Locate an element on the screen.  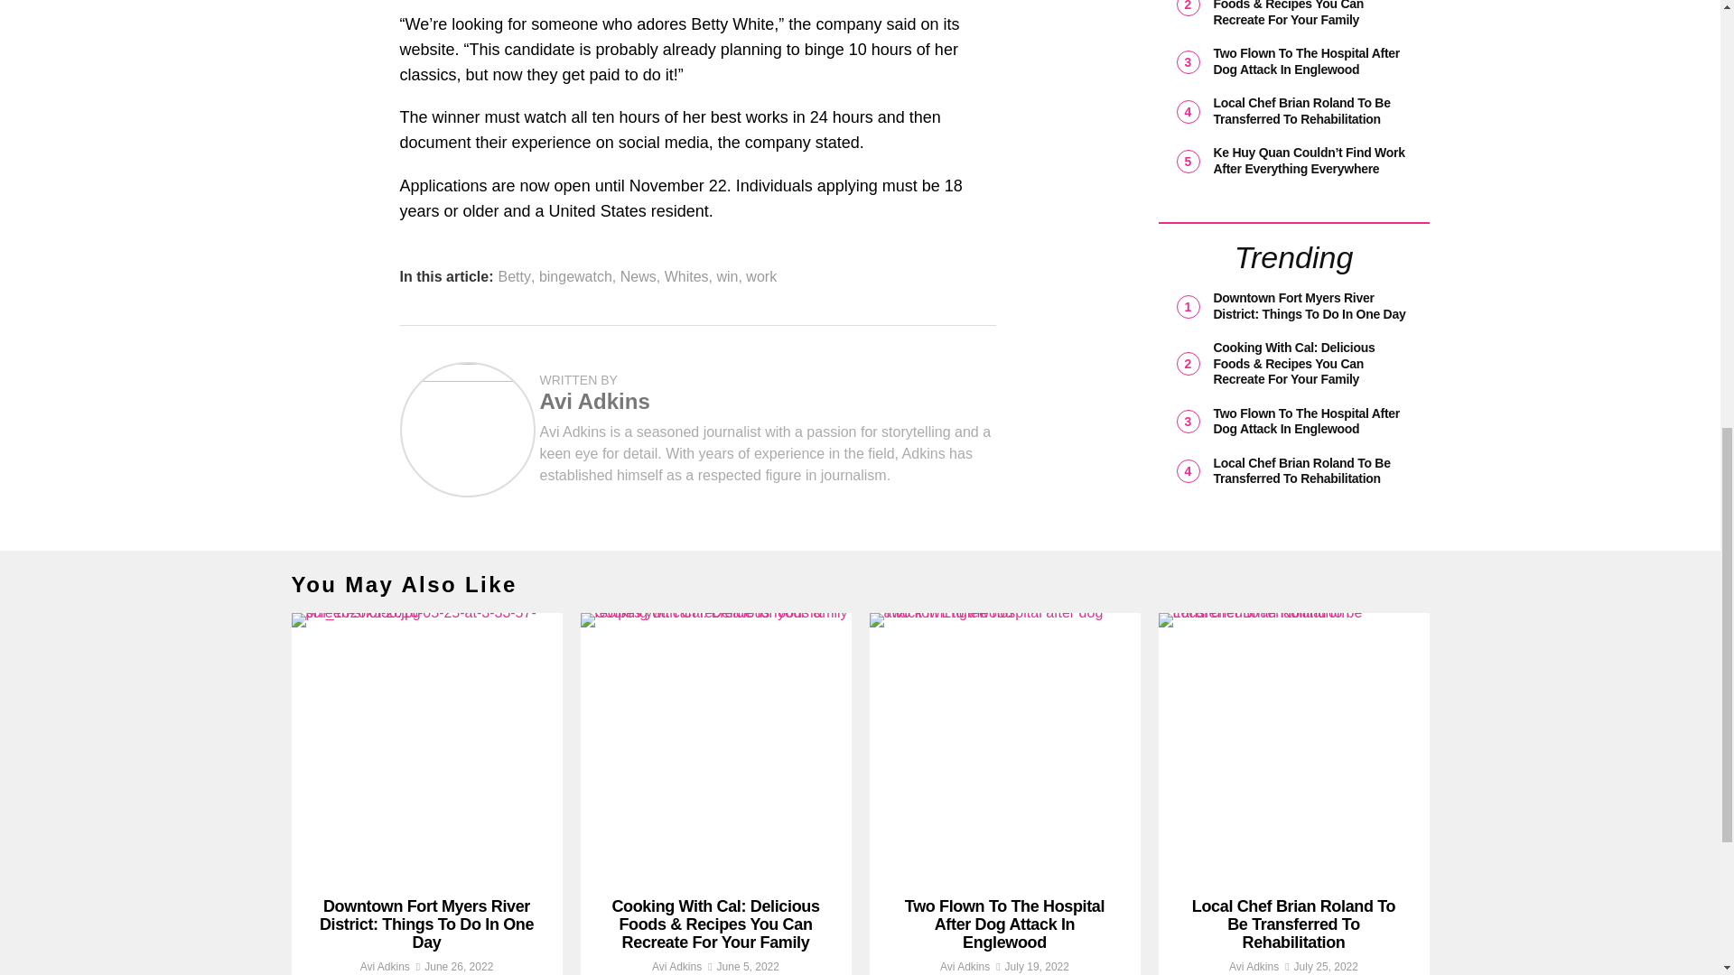
Posts by Avi Adkins is located at coordinates (385, 966).